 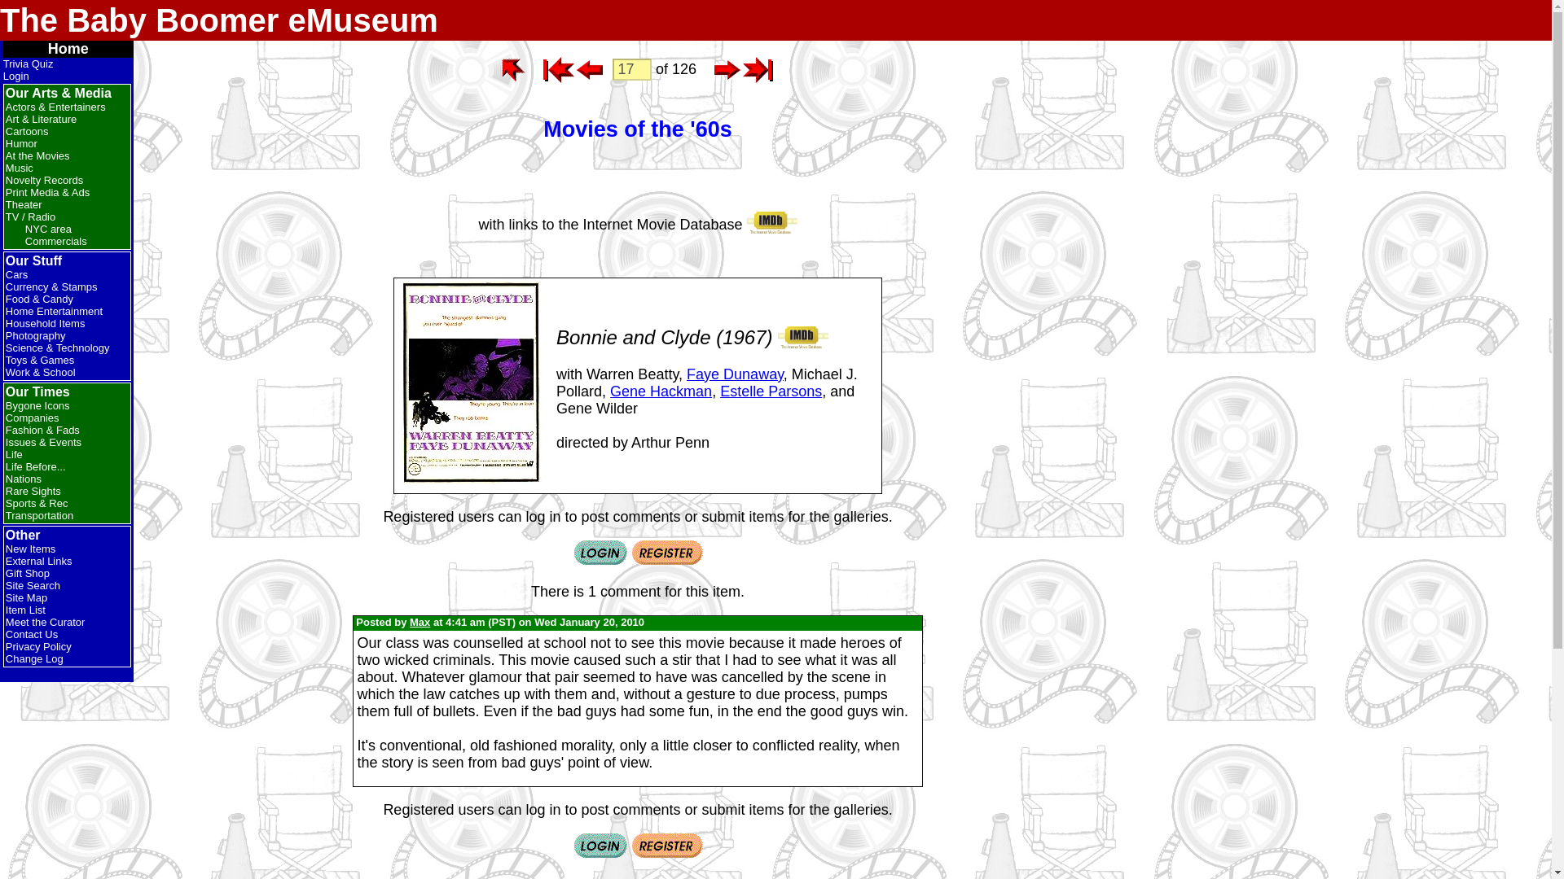 I want to click on The Baby Boomer eMuseum, so click(x=218, y=20).